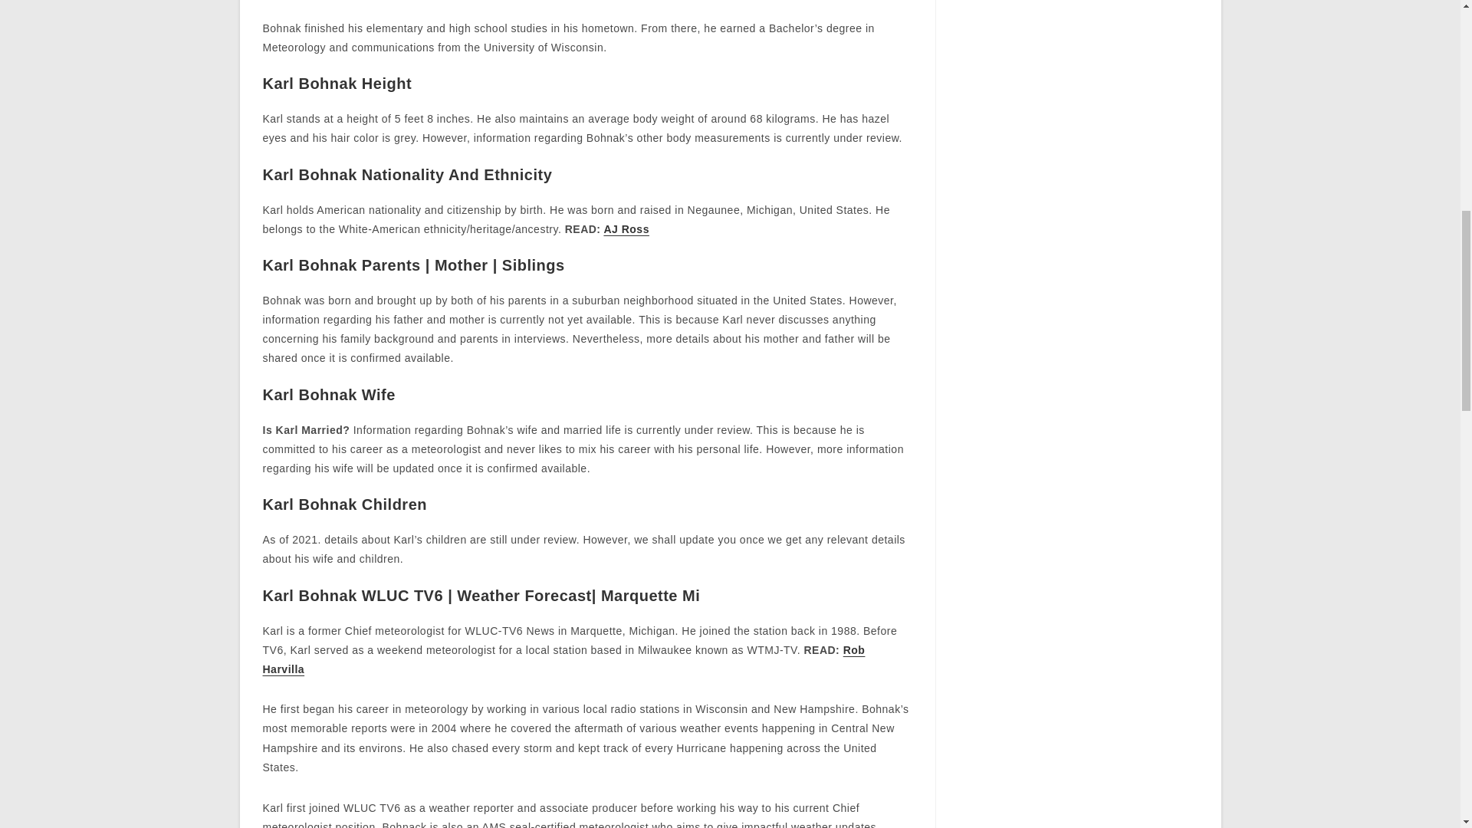 Image resolution: width=1472 pixels, height=828 pixels. Describe the element at coordinates (563, 659) in the screenshot. I see `Rob Harvilla` at that location.